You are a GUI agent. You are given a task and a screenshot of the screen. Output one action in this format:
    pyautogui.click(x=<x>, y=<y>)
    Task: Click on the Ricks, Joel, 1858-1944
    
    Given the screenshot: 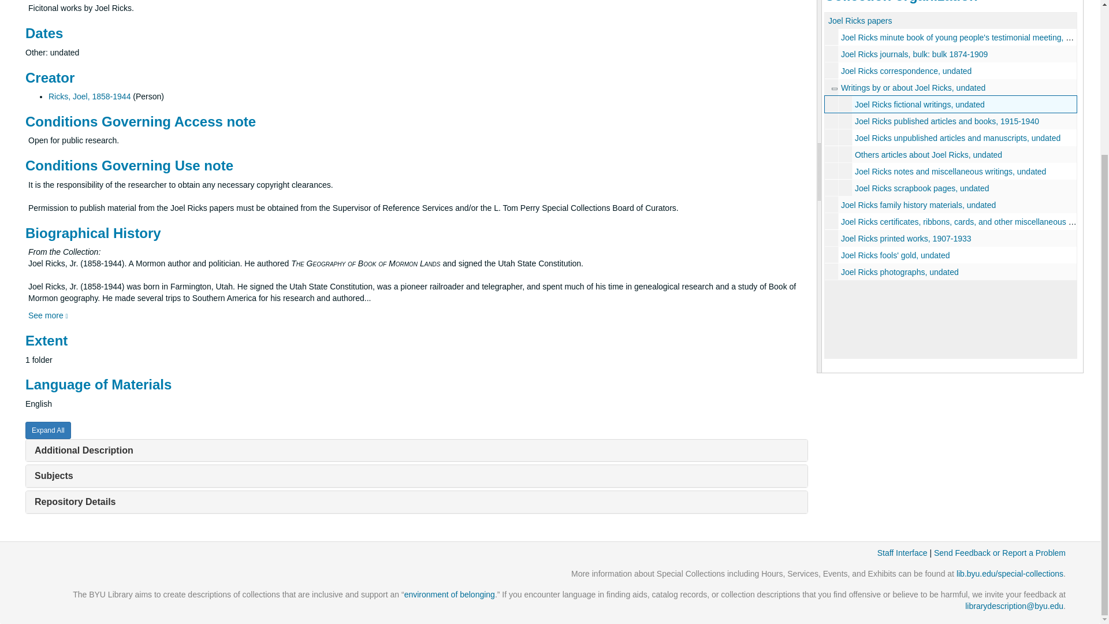 What is the action you would take?
    pyautogui.click(x=90, y=96)
    